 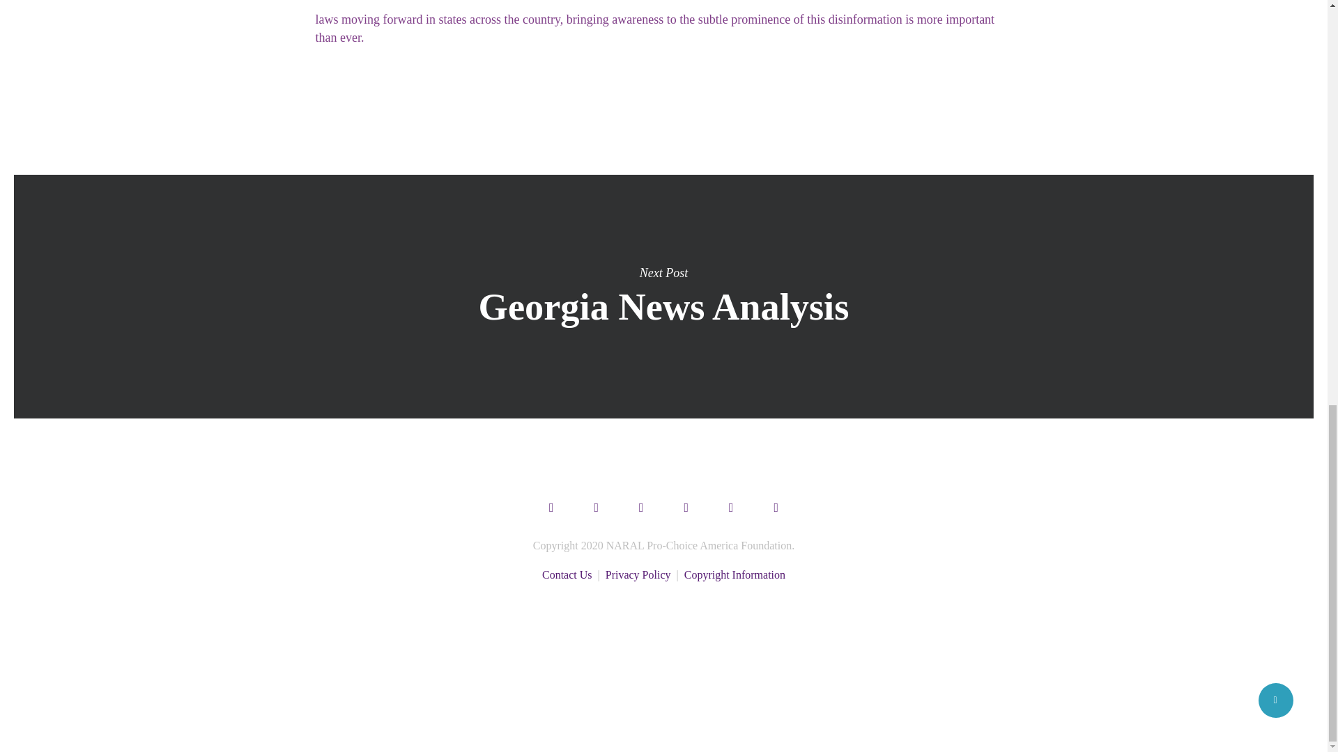 What do you see at coordinates (567, 574) in the screenshot?
I see `Contact Us` at bounding box center [567, 574].